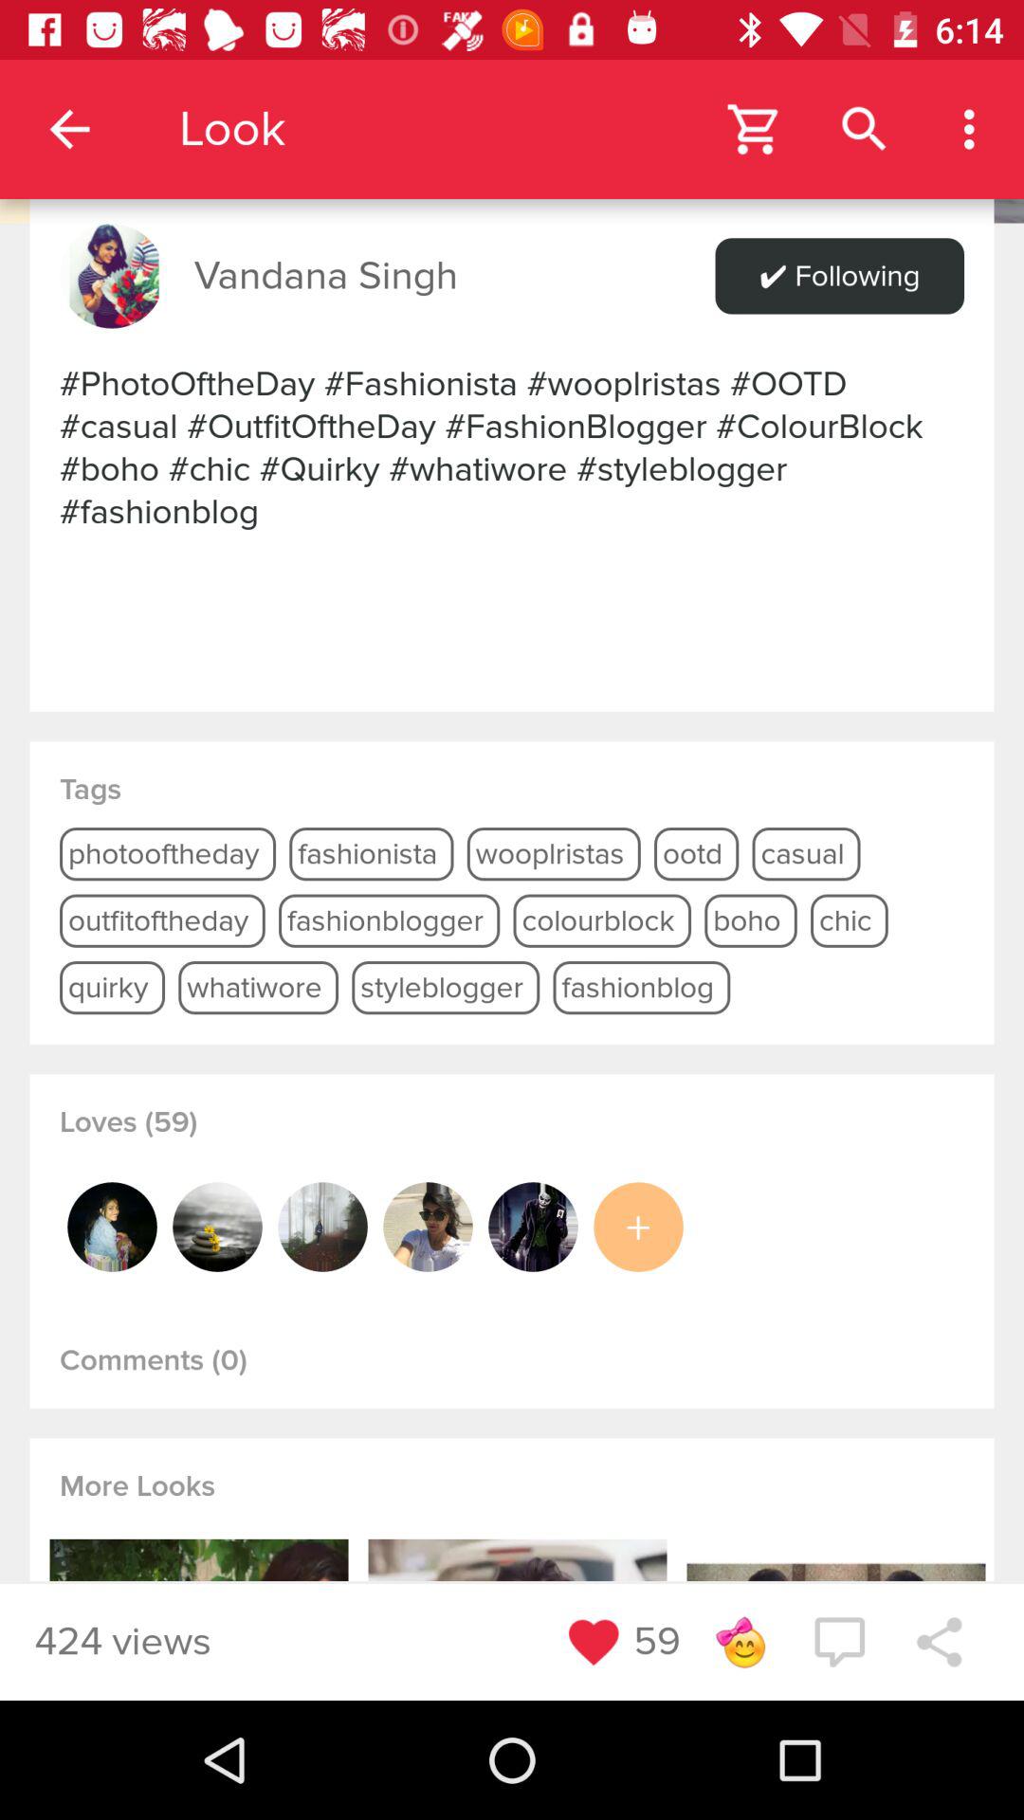 This screenshot has width=1024, height=1820. Describe the element at coordinates (322, 1227) in the screenshot. I see `click profile` at that location.